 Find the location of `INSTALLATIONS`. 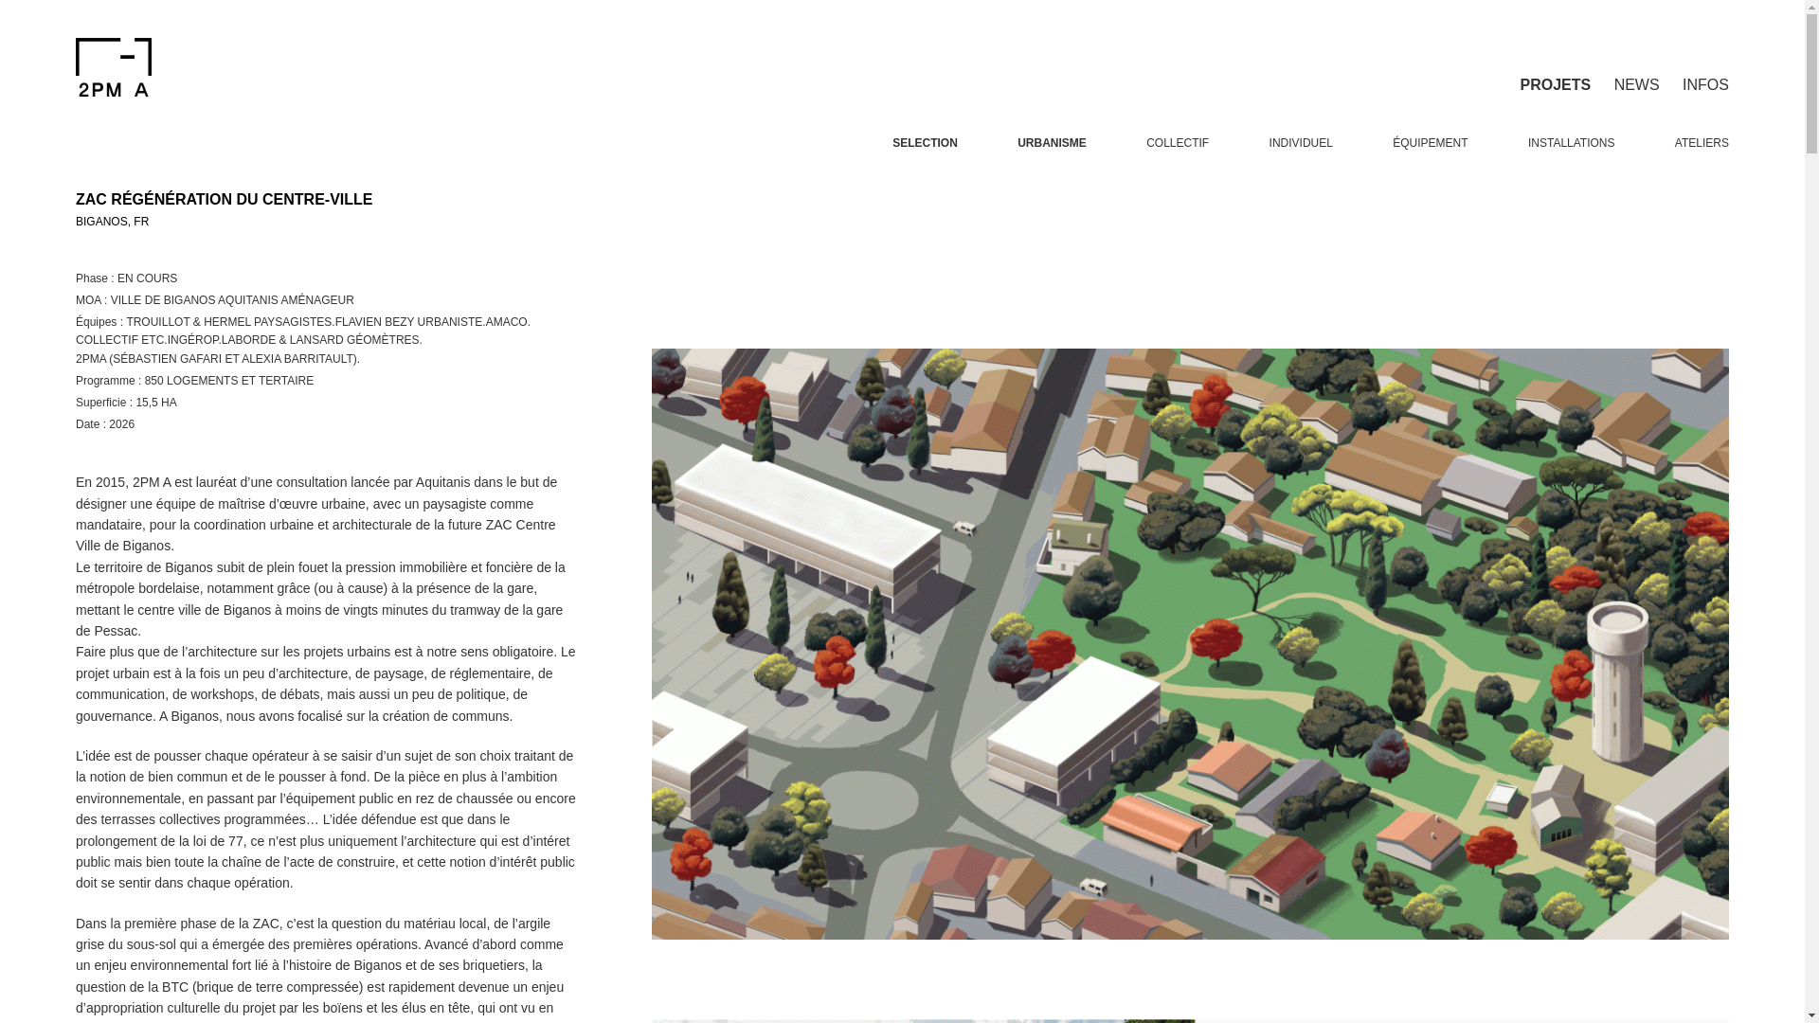

INSTALLATIONS is located at coordinates (1572, 128).